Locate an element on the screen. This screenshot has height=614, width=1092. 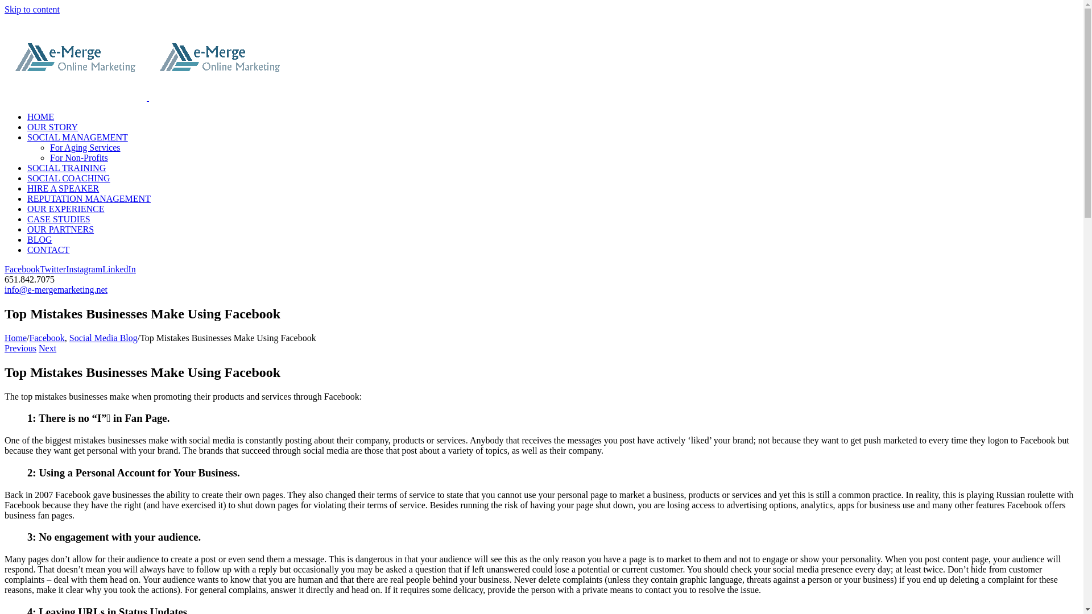
Instagram is located at coordinates (84, 269).